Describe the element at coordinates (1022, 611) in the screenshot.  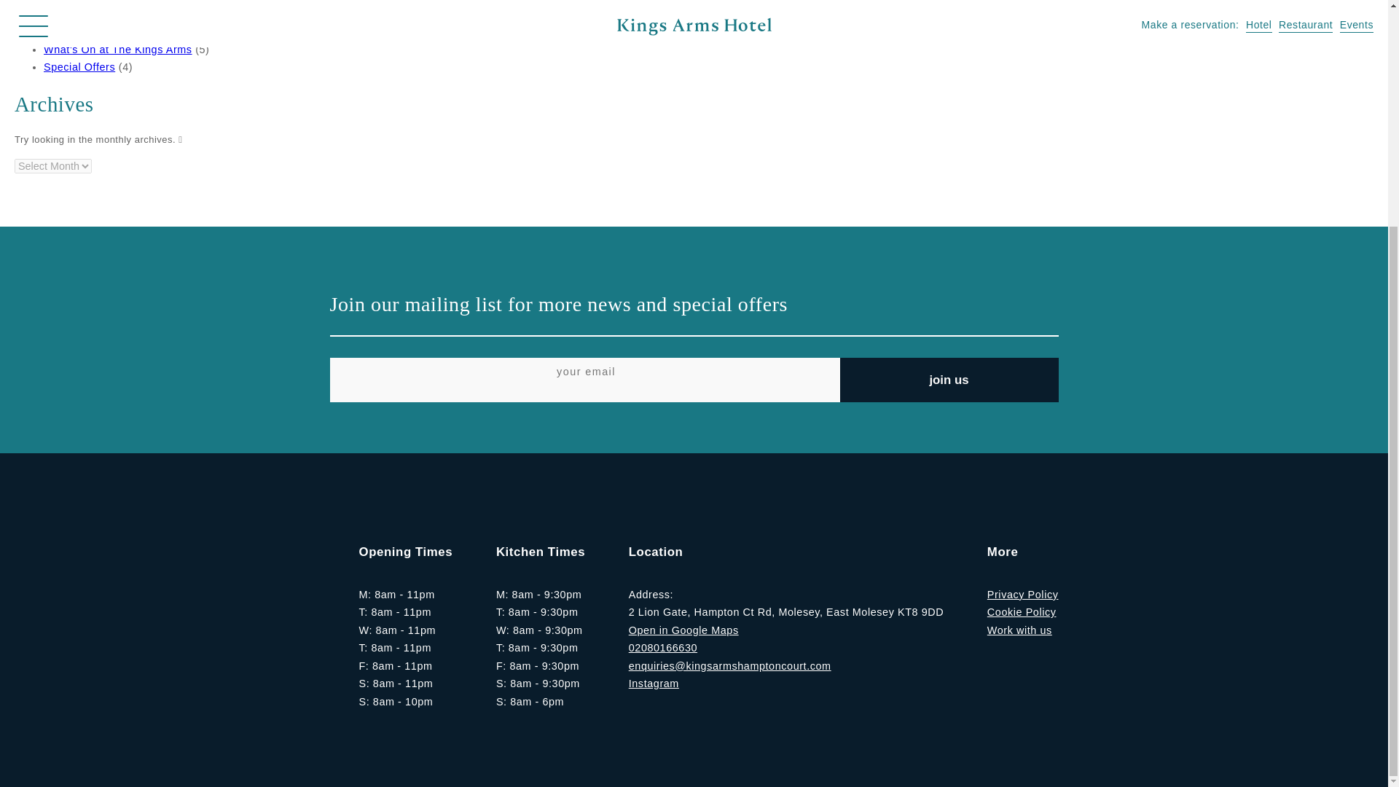
I see `Cookie Policy` at that location.